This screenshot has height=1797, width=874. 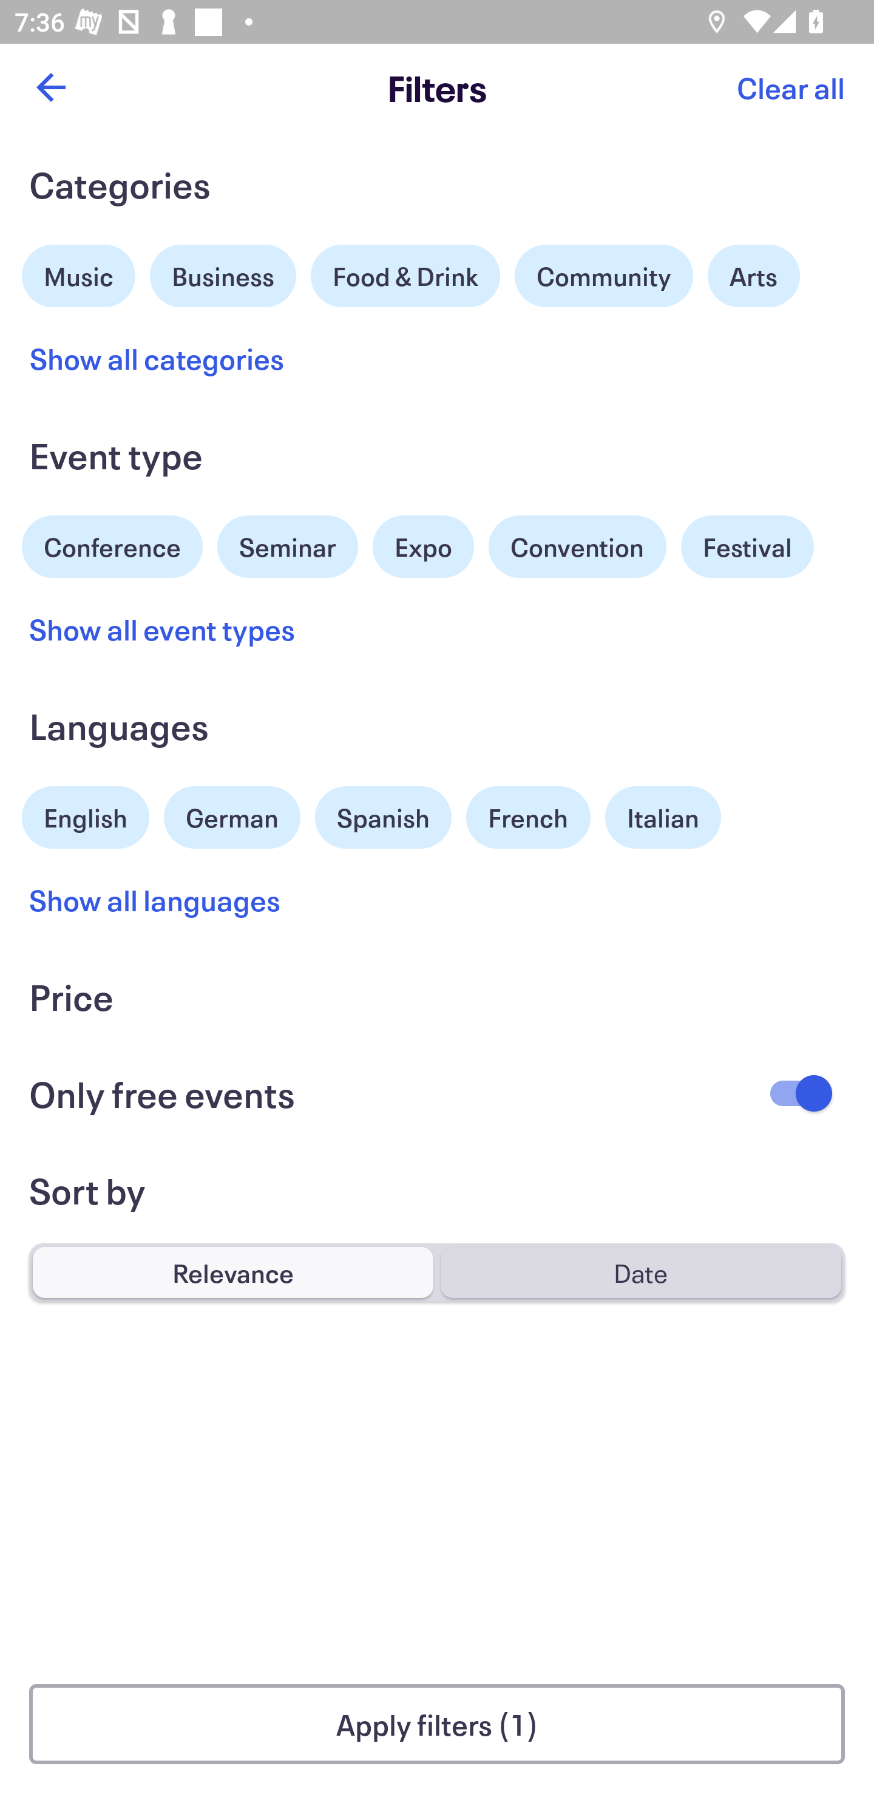 I want to click on Festival, so click(x=747, y=546).